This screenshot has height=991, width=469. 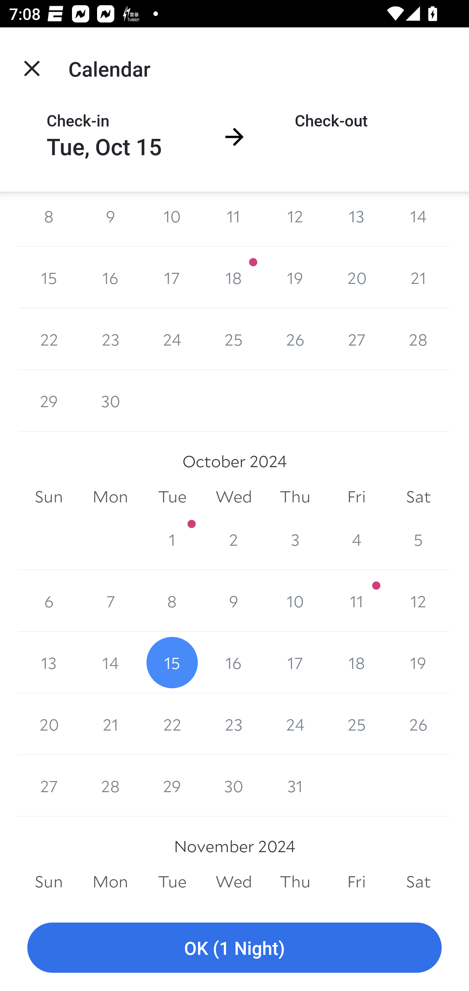 I want to click on 25 25 September 2024, so click(x=234, y=339).